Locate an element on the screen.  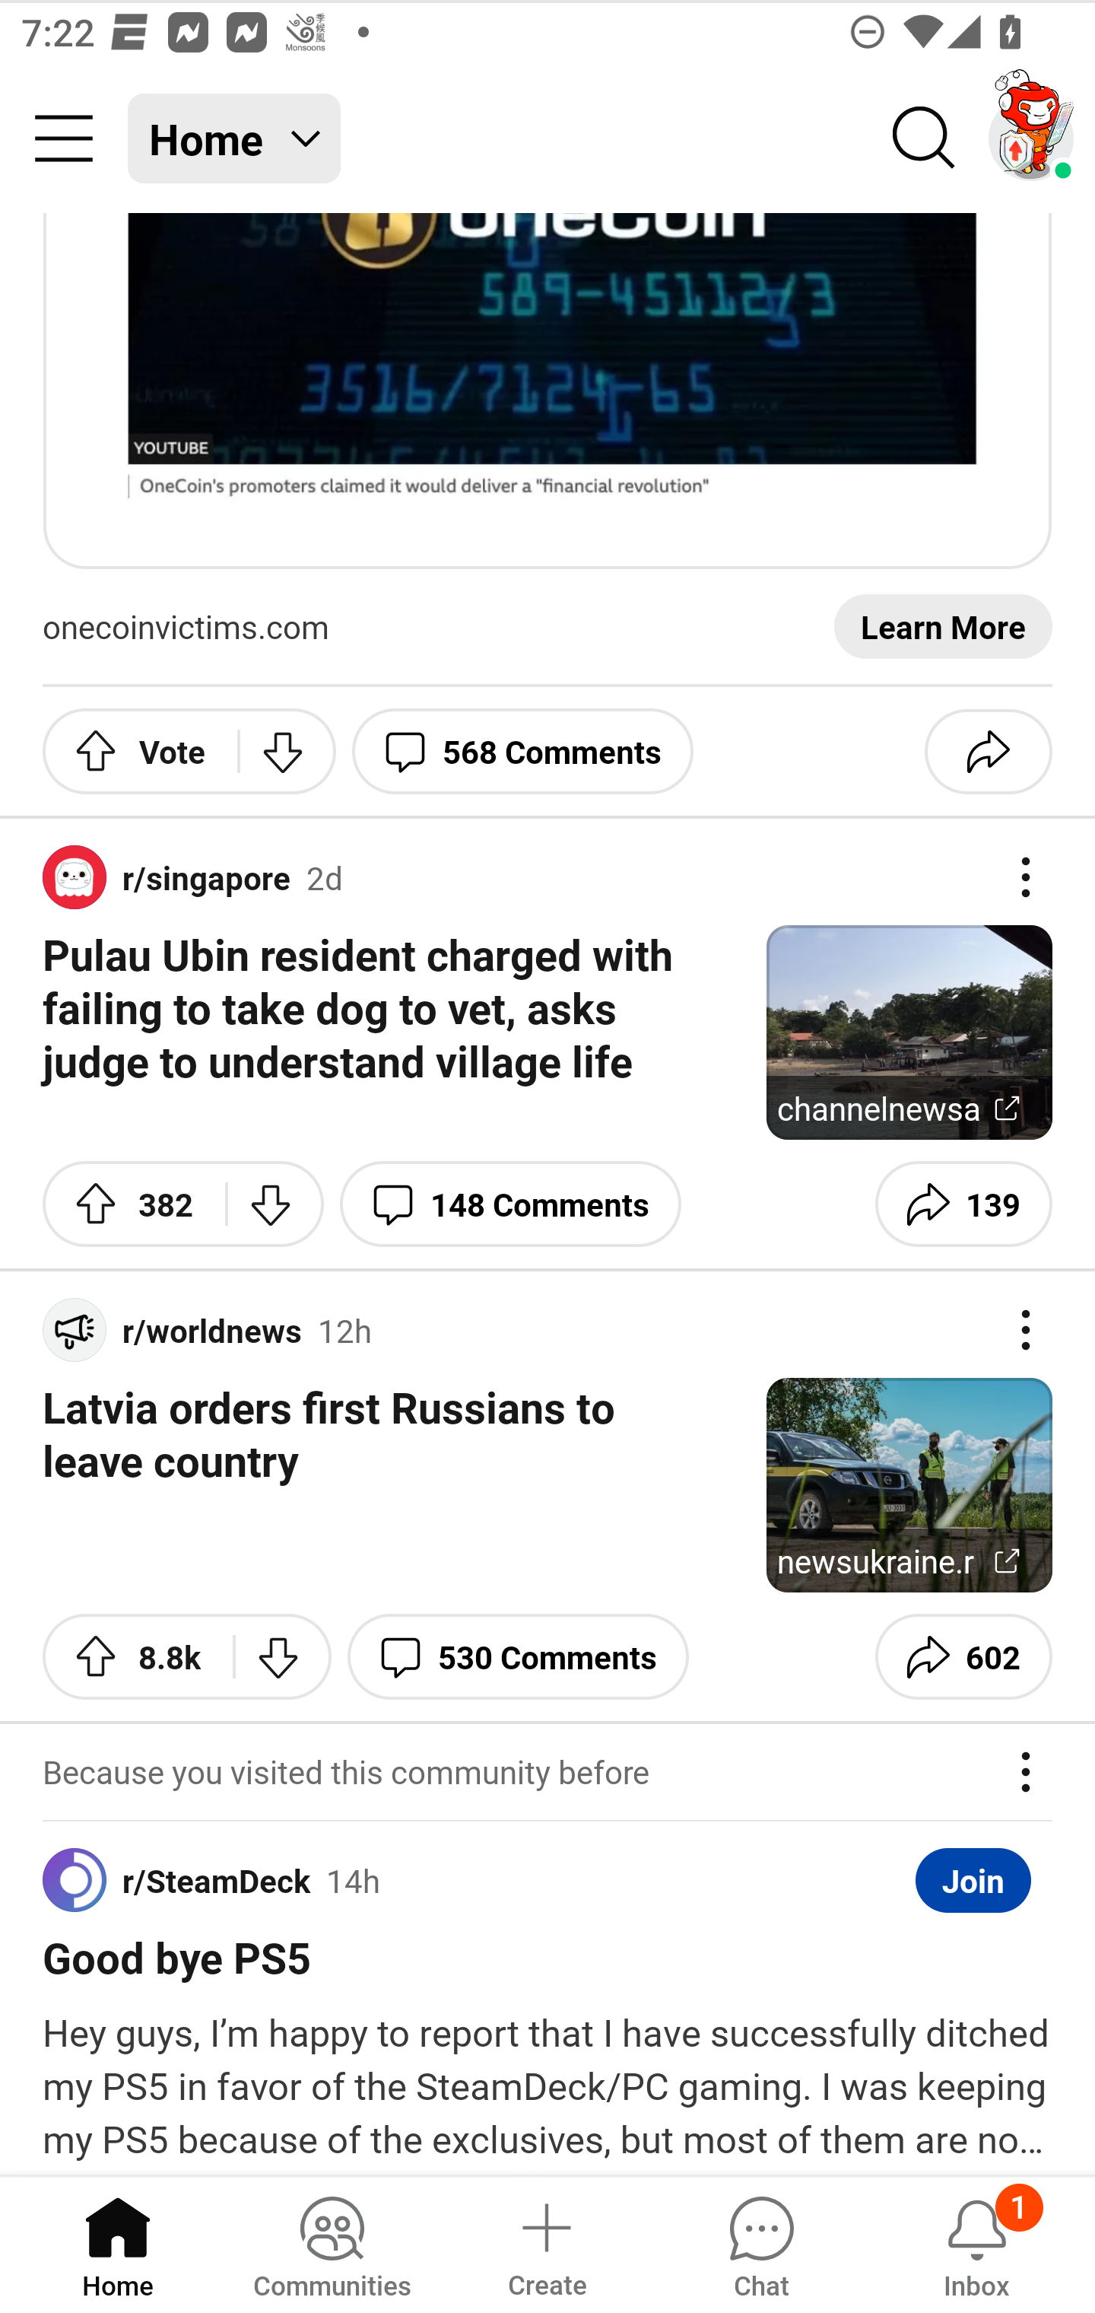
Home is located at coordinates (118, 2243).